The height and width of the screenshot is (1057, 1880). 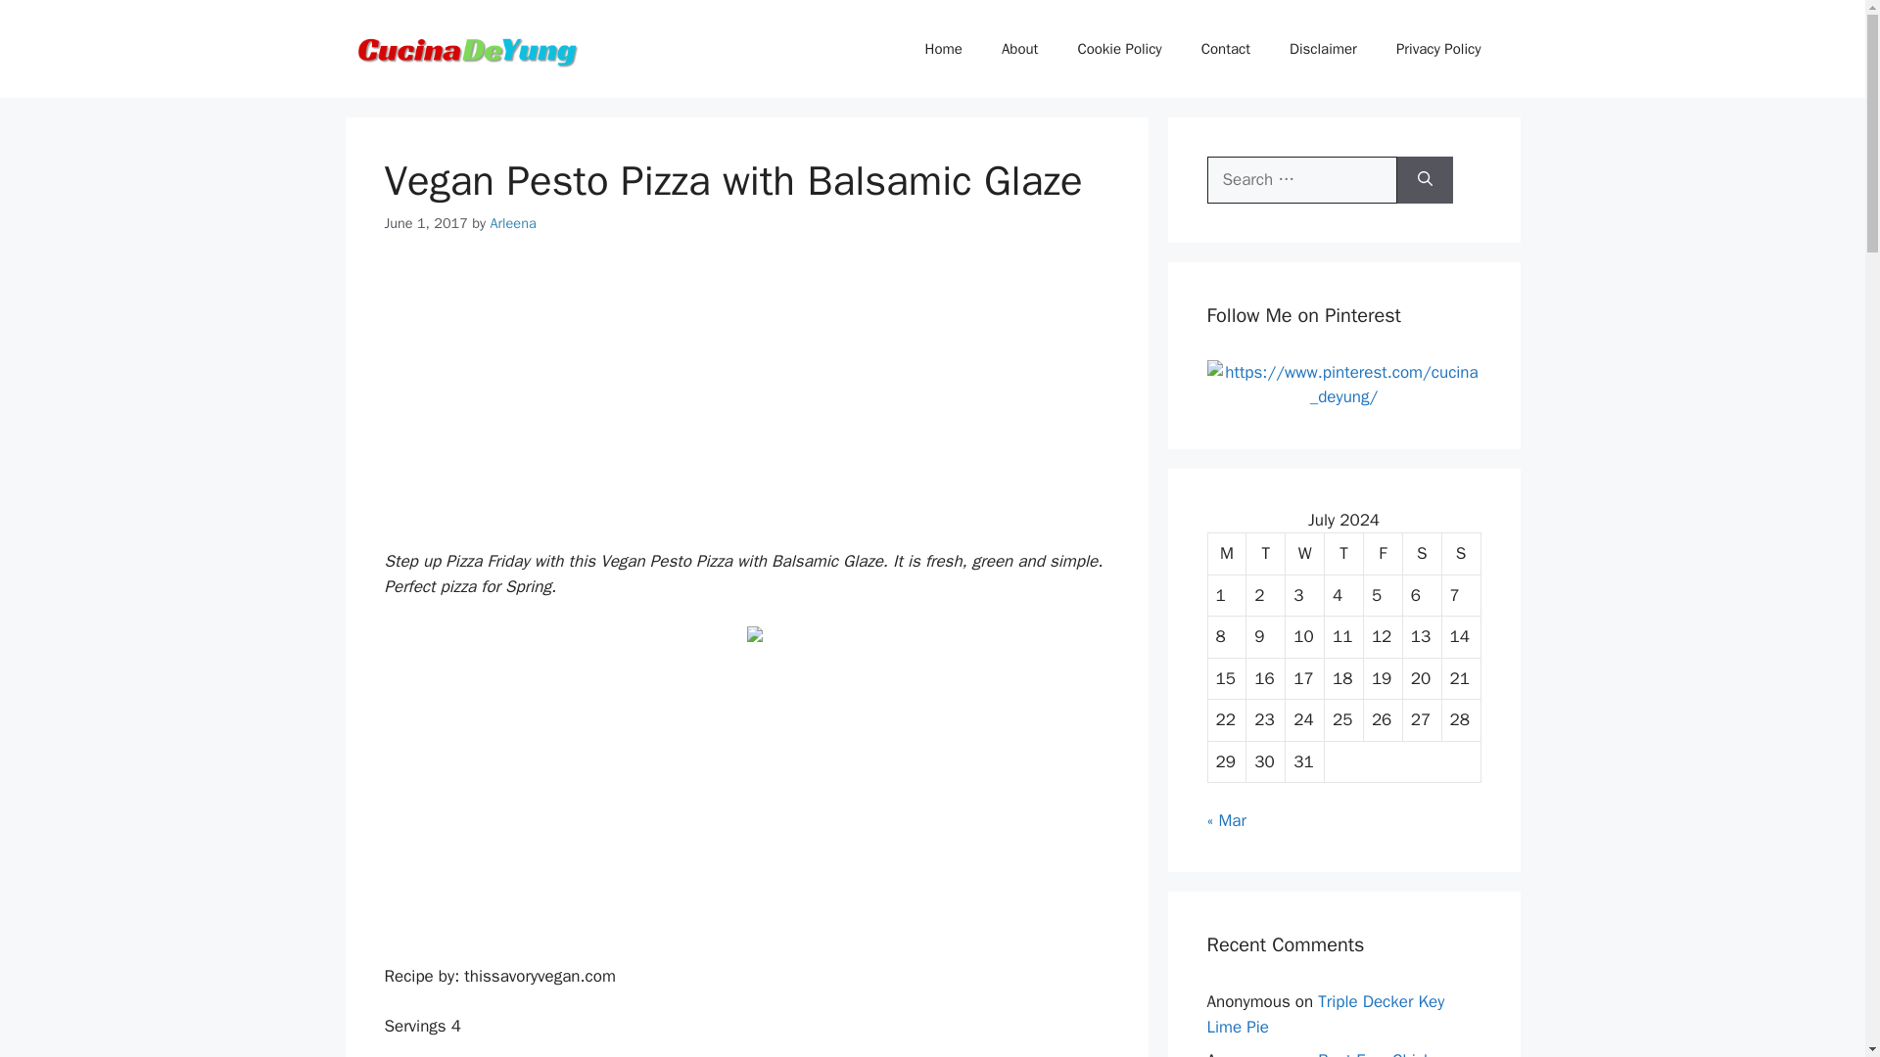 I want to click on Cookie Policy, so click(x=1118, y=49).